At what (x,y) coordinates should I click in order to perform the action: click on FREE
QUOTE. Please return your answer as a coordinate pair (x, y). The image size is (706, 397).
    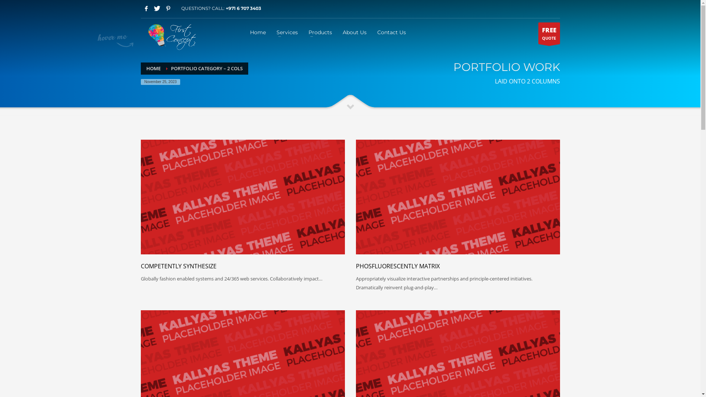
    Looking at the image, I should click on (549, 33).